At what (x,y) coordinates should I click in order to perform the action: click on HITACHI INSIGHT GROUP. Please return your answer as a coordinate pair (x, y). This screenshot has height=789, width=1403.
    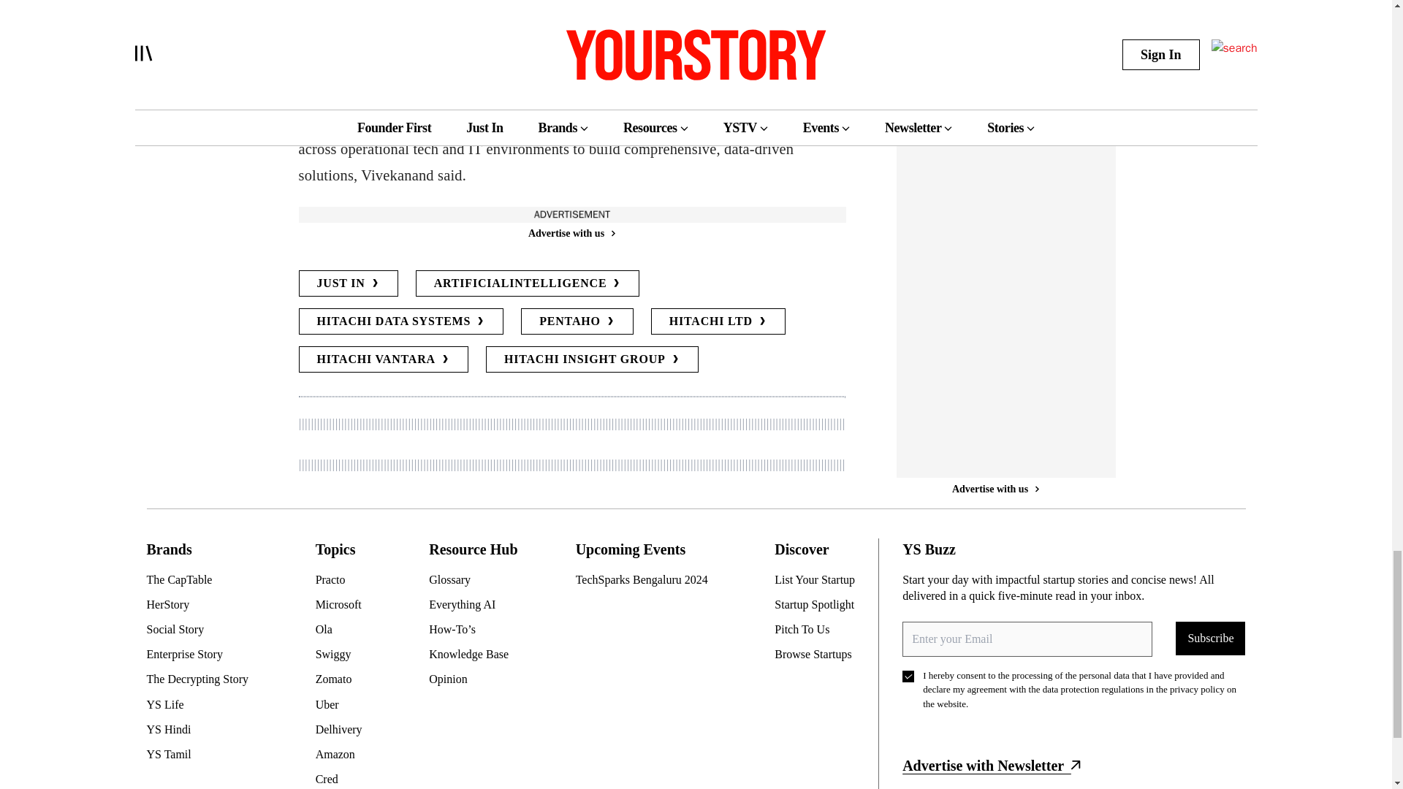
    Looking at the image, I should click on (592, 359).